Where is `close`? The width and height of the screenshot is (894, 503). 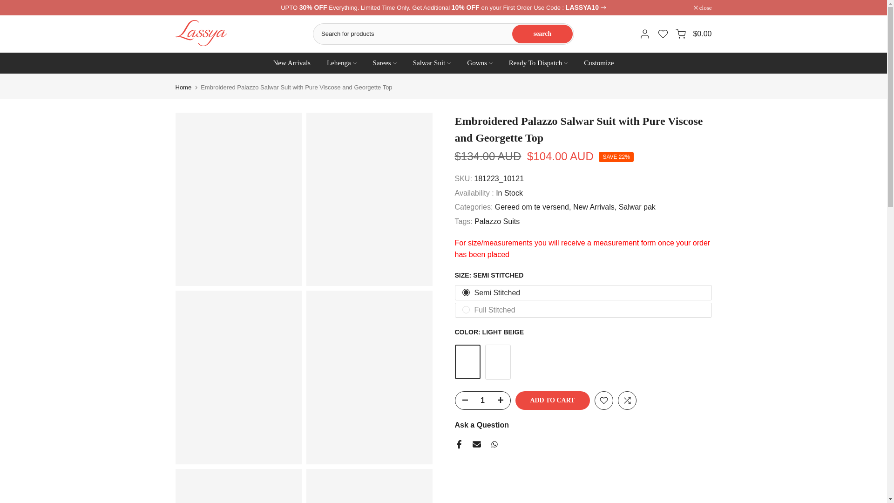
close is located at coordinates (702, 7).